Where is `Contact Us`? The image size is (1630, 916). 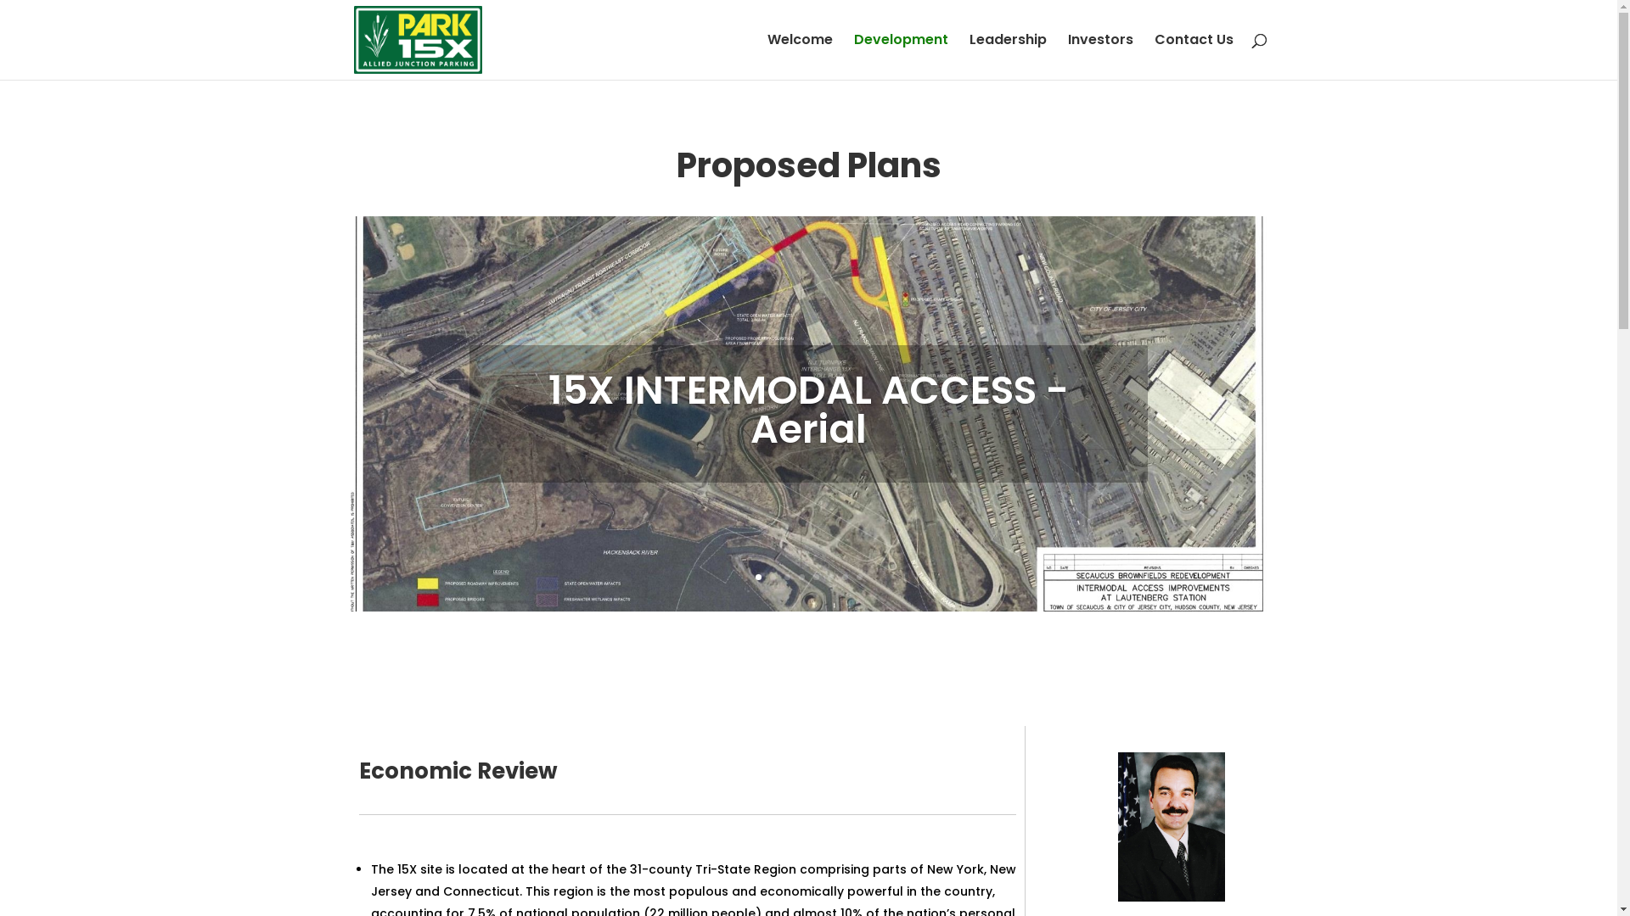
Contact Us is located at coordinates (1194, 57).